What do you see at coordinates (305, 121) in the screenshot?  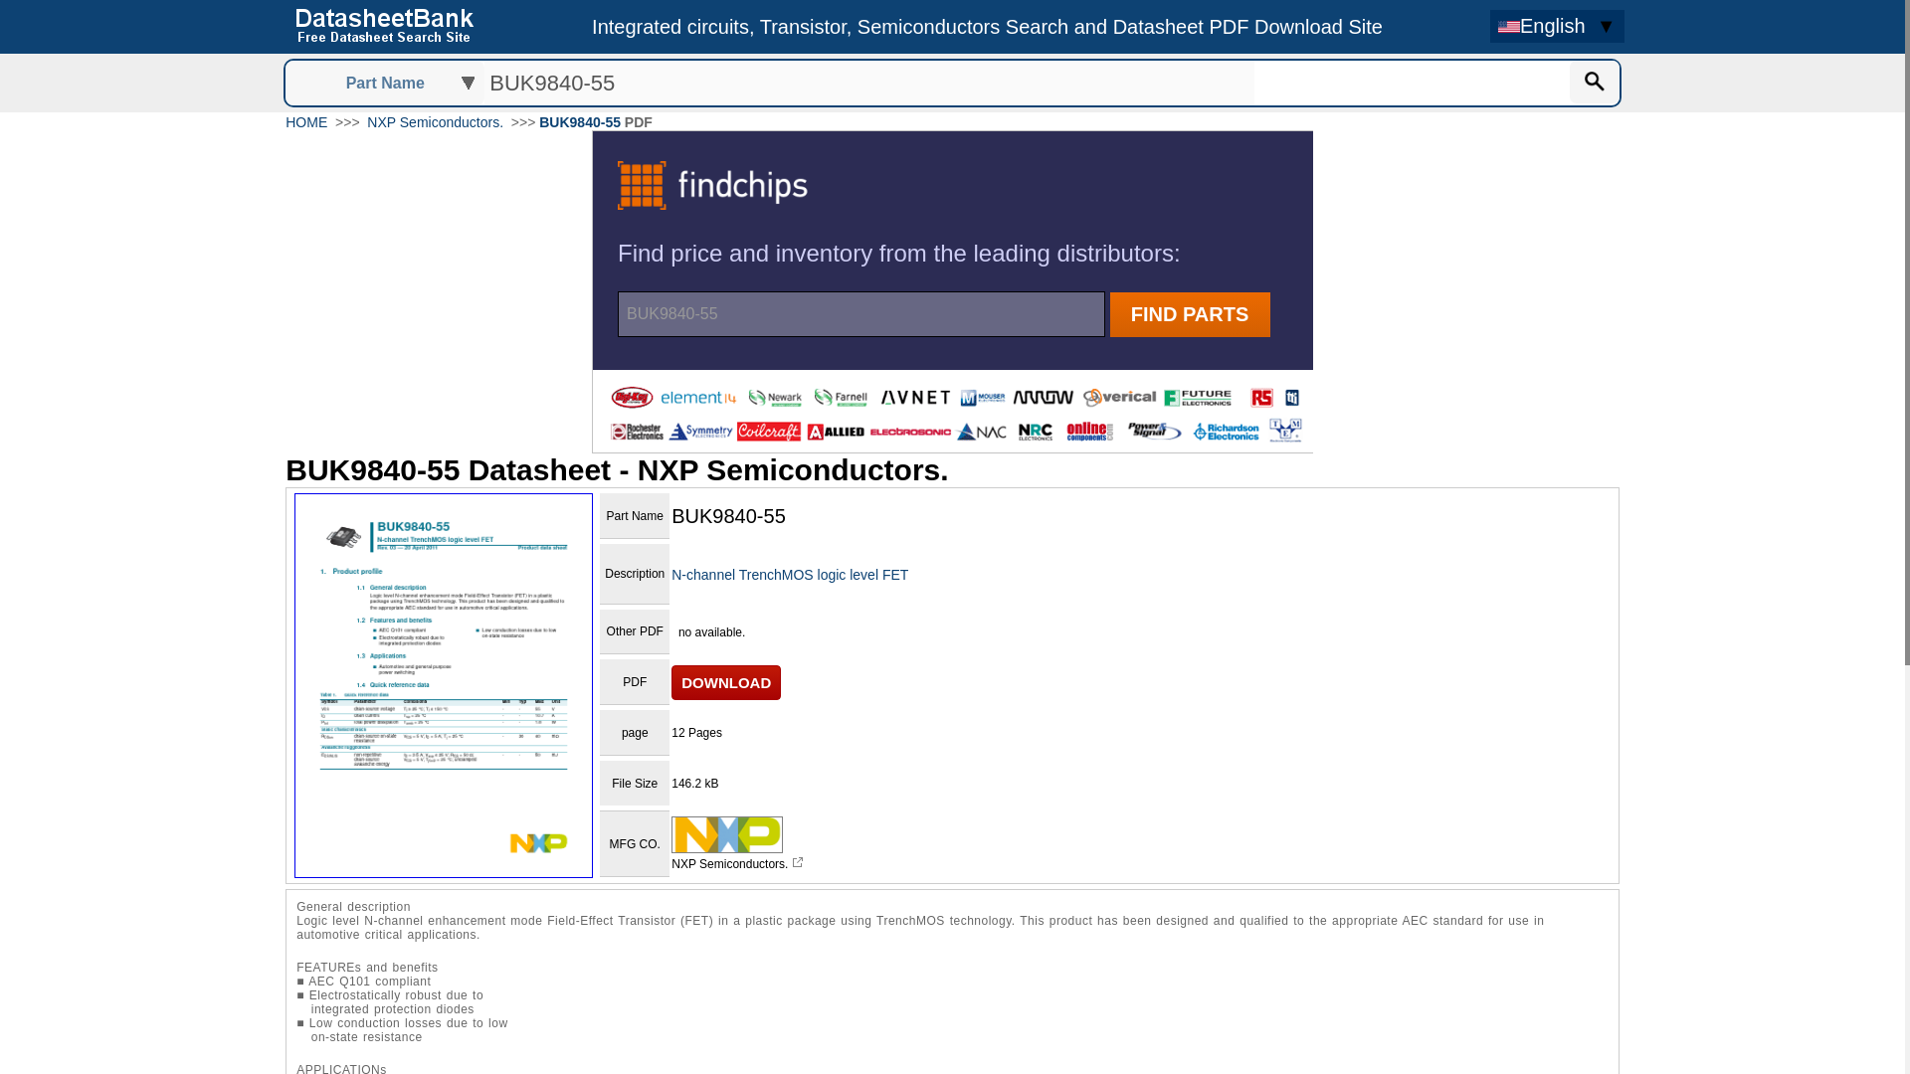 I see `HOME` at bounding box center [305, 121].